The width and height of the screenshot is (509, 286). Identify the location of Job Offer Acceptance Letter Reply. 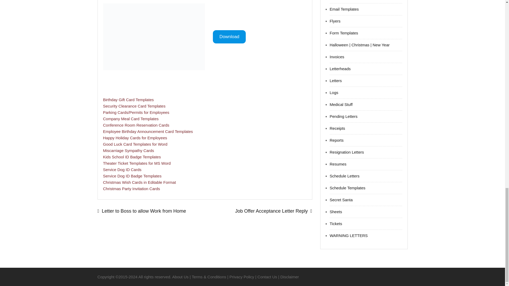
(258, 211).